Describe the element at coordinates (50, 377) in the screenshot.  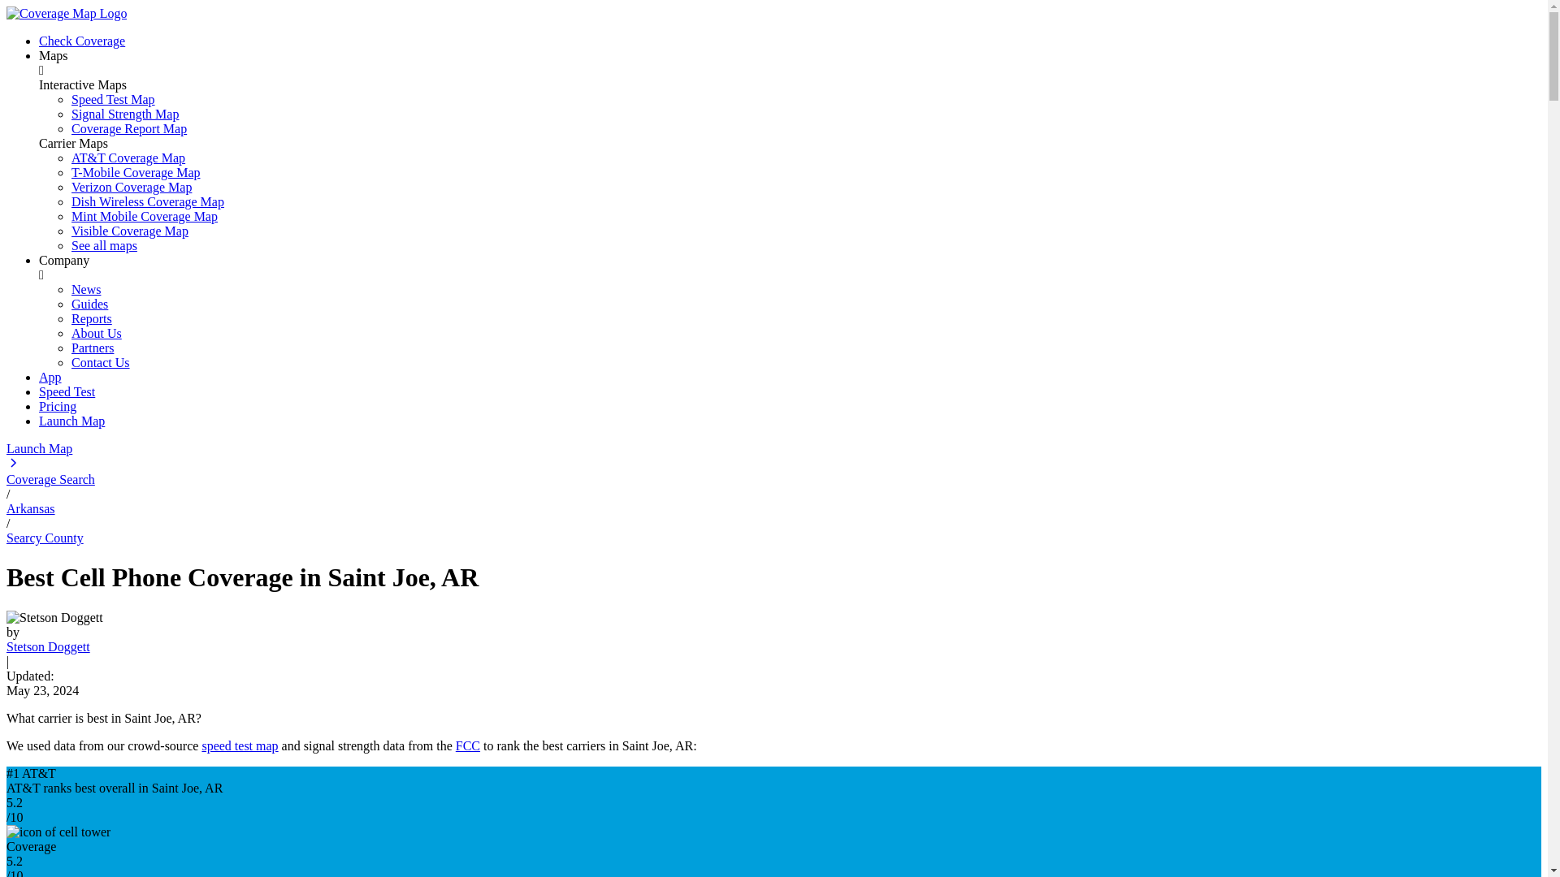
I see `App` at that location.